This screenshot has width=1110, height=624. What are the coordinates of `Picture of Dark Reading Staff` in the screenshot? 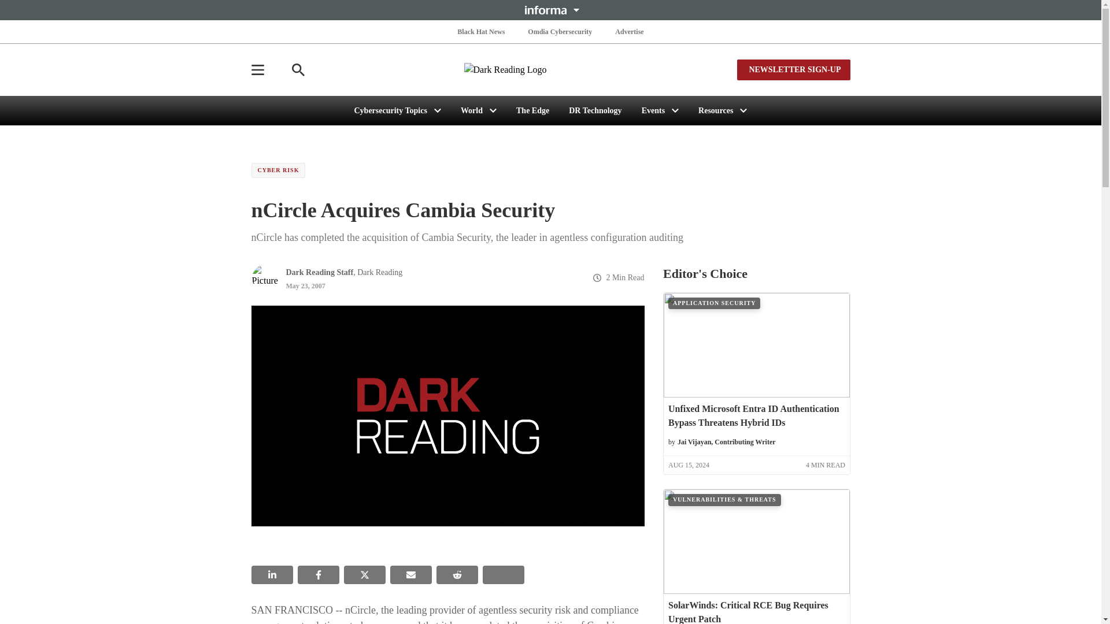 It's located at (264, 277).